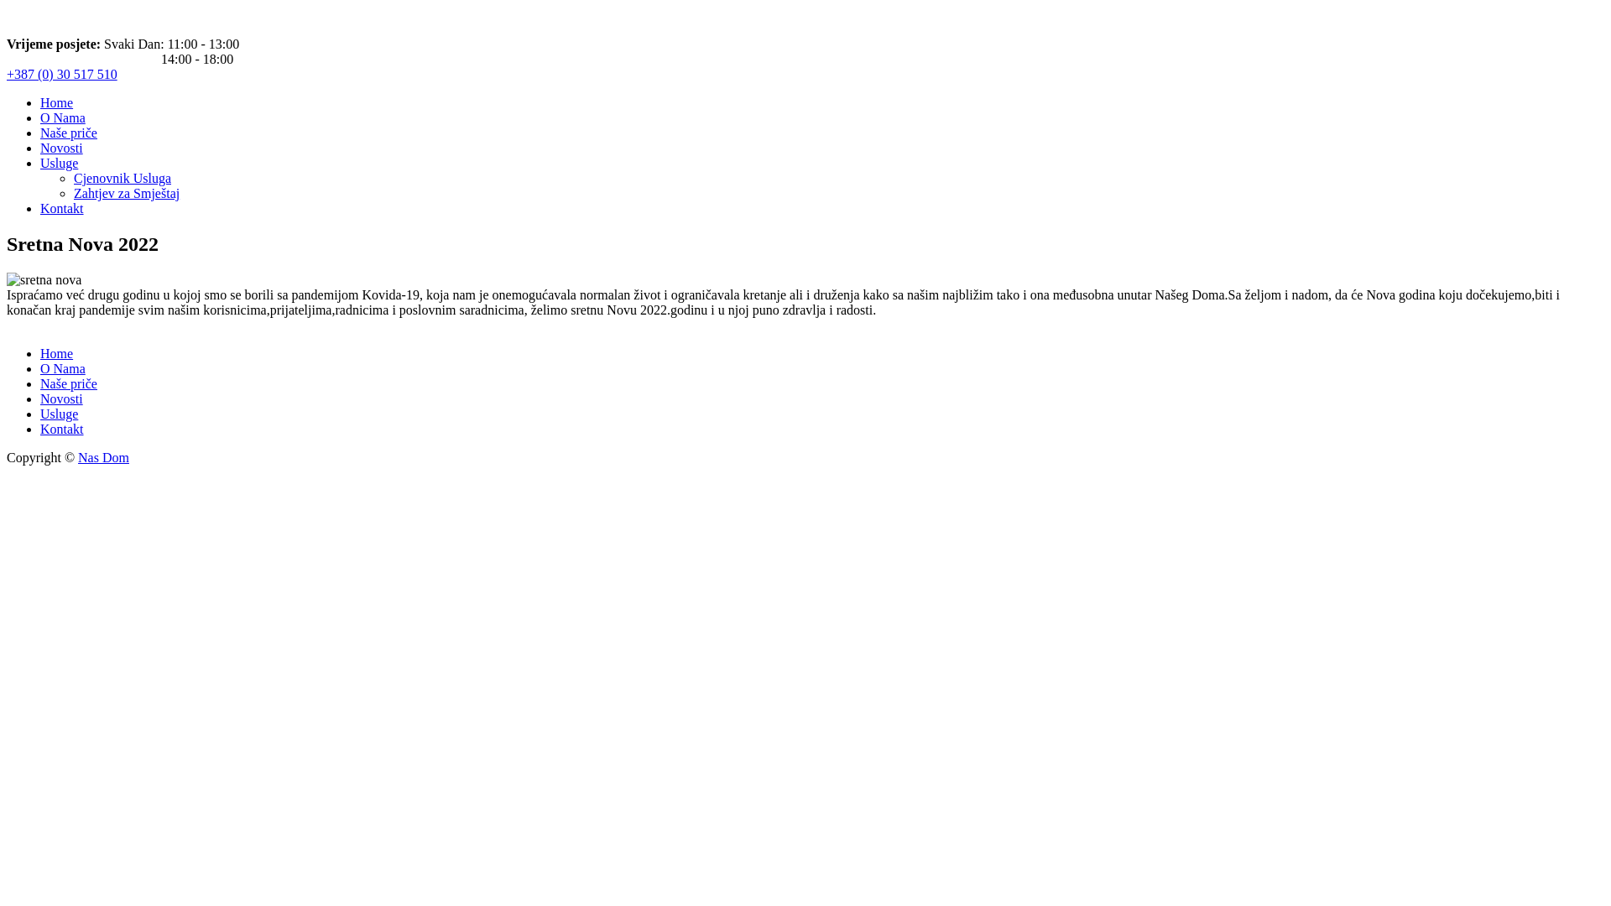 The width and height of the screenshot is (1611, 906). What do you see at coordinates (62, 430) in the screenshot?
I see `Kontakt` at bounding box center [62, 430].